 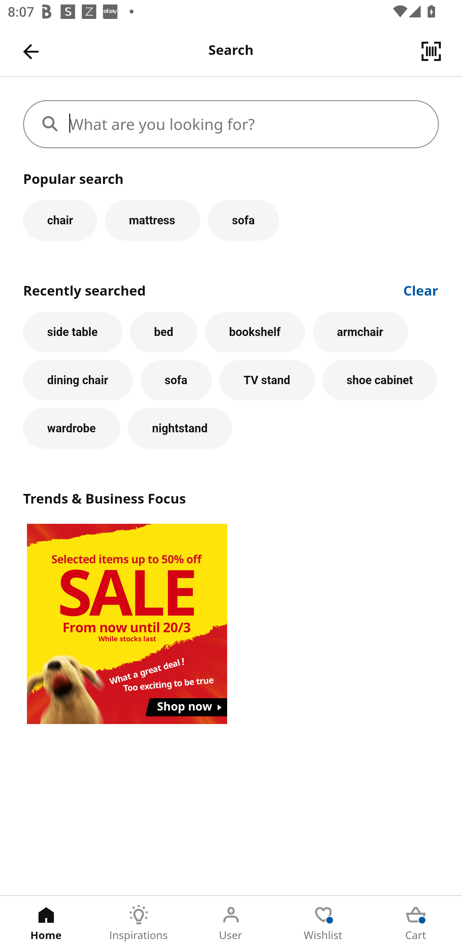 I want to click on User
Tab 3 of 5, so click(x=231, y=923).